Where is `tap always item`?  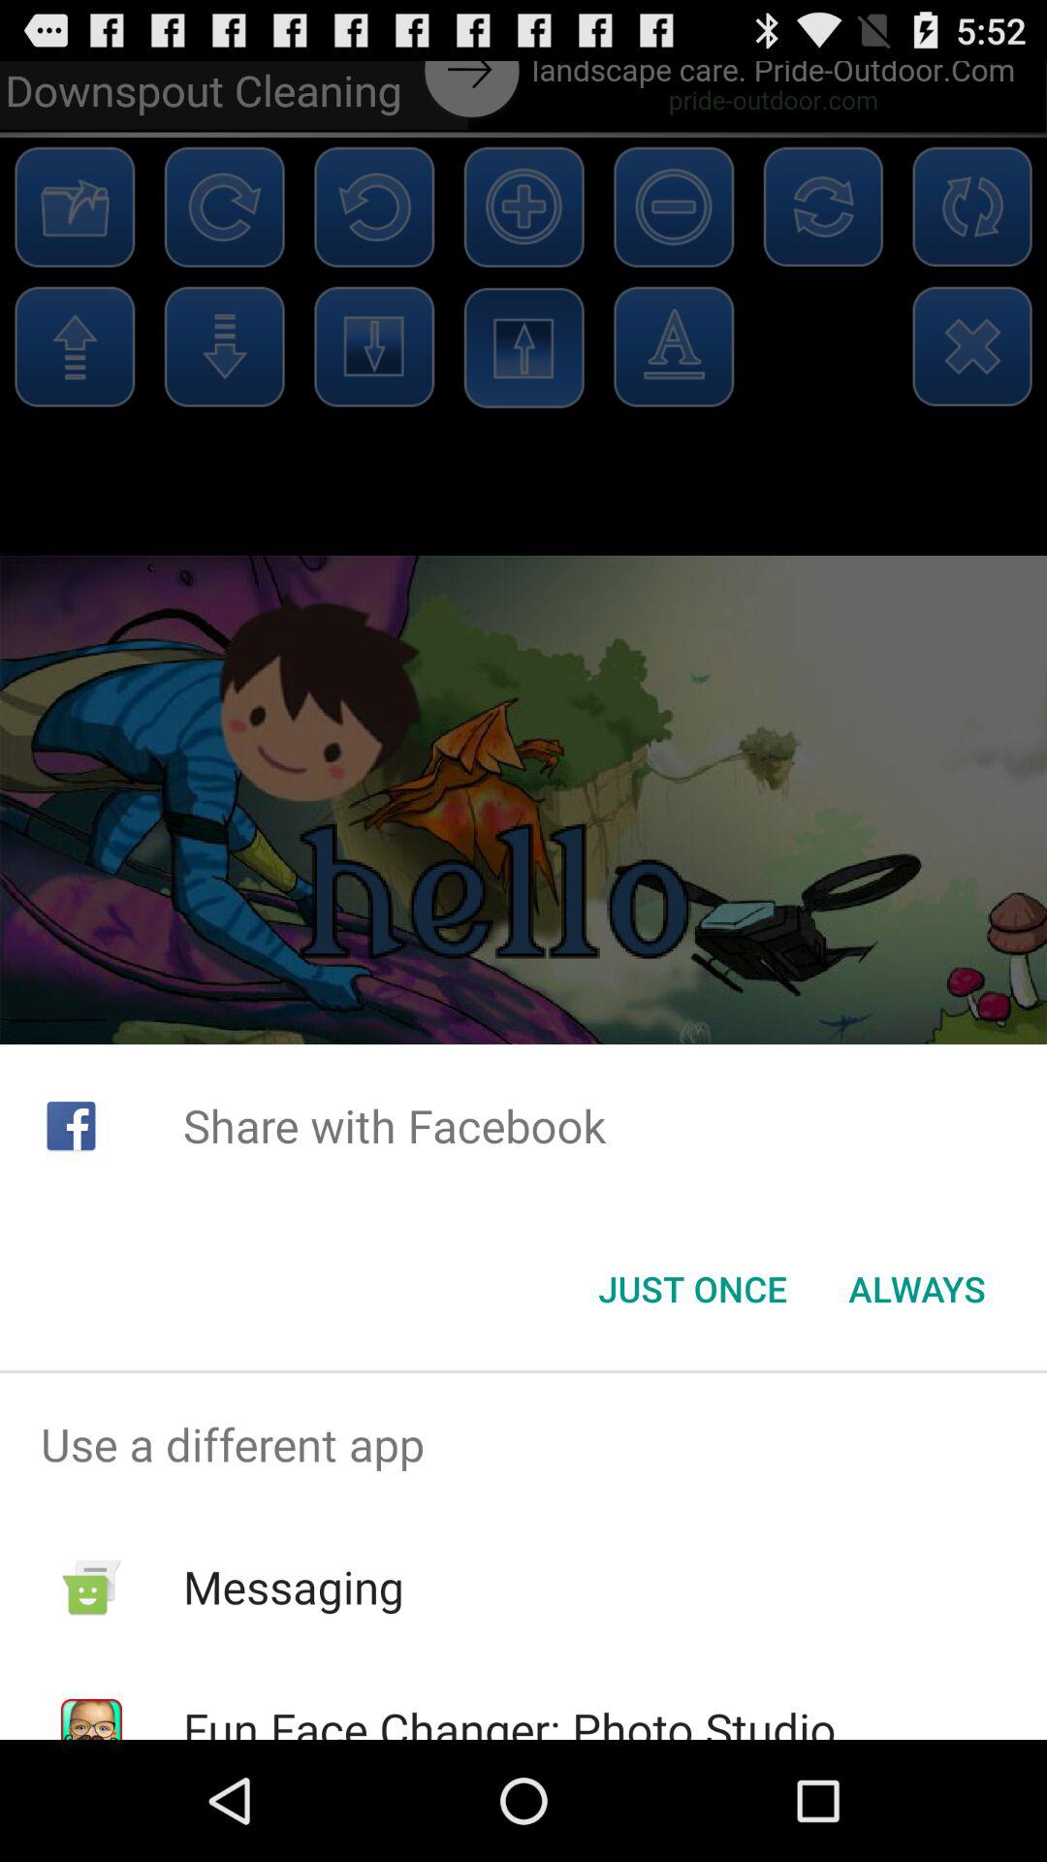 tap always item is located at coordinates (917, 1289).